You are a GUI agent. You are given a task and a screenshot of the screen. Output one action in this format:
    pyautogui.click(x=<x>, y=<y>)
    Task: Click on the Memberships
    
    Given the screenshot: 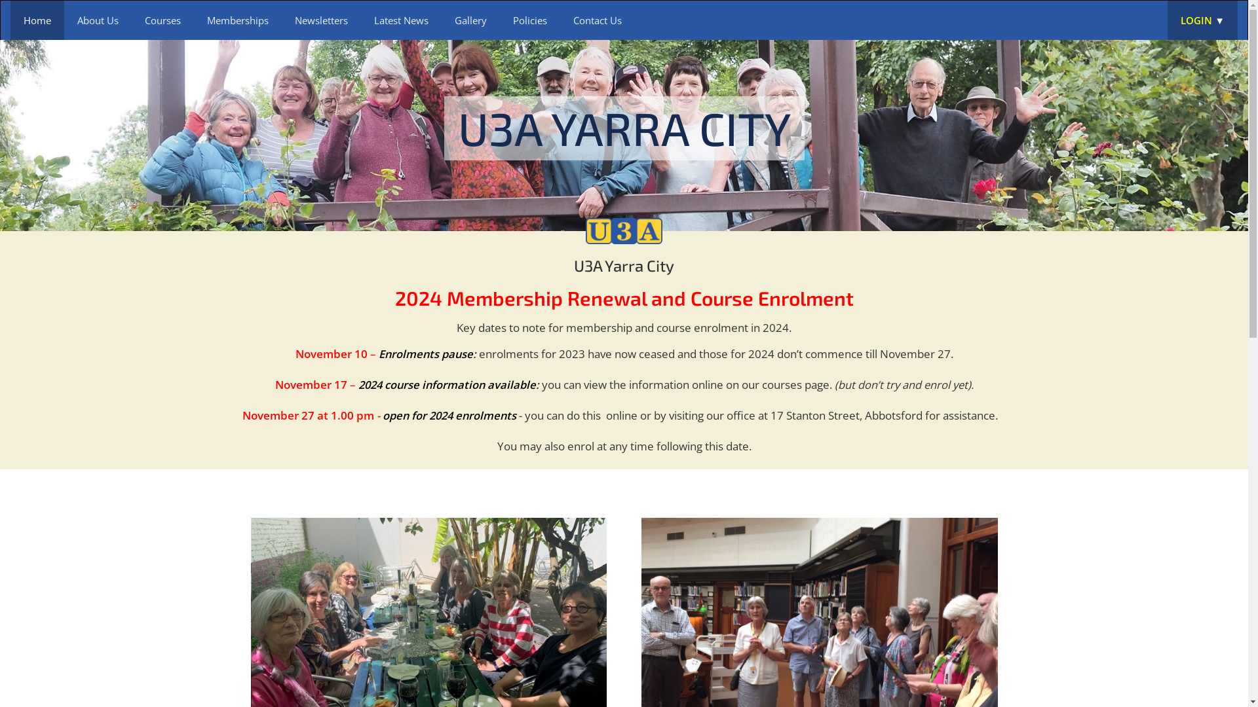 What is the action you would take?
    pyautogui.click(x=238, y=20)
    